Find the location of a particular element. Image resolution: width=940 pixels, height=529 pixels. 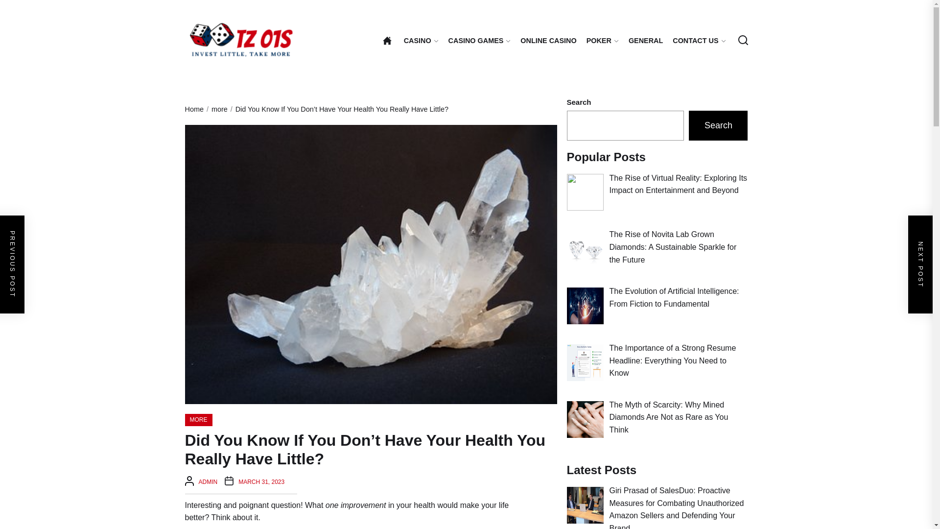

CASINO GAMES is located at coordinates (480, 41).